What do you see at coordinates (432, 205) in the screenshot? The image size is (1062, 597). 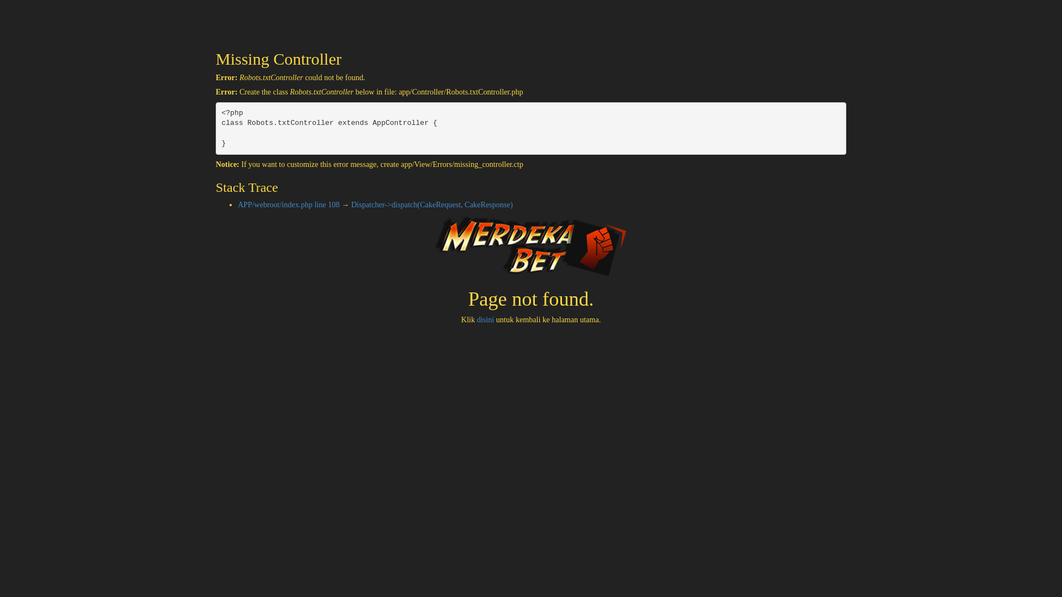 I see `Dispatcher->dispatch(CakeRequest, CakeResponse)` at bounding box center [432, 205].